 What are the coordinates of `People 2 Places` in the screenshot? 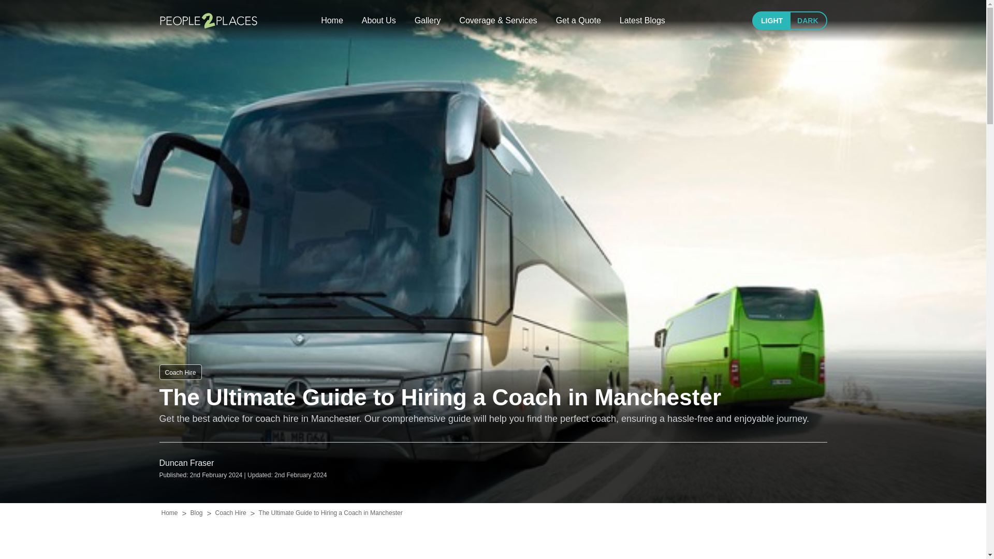 It's located at (208, 21).